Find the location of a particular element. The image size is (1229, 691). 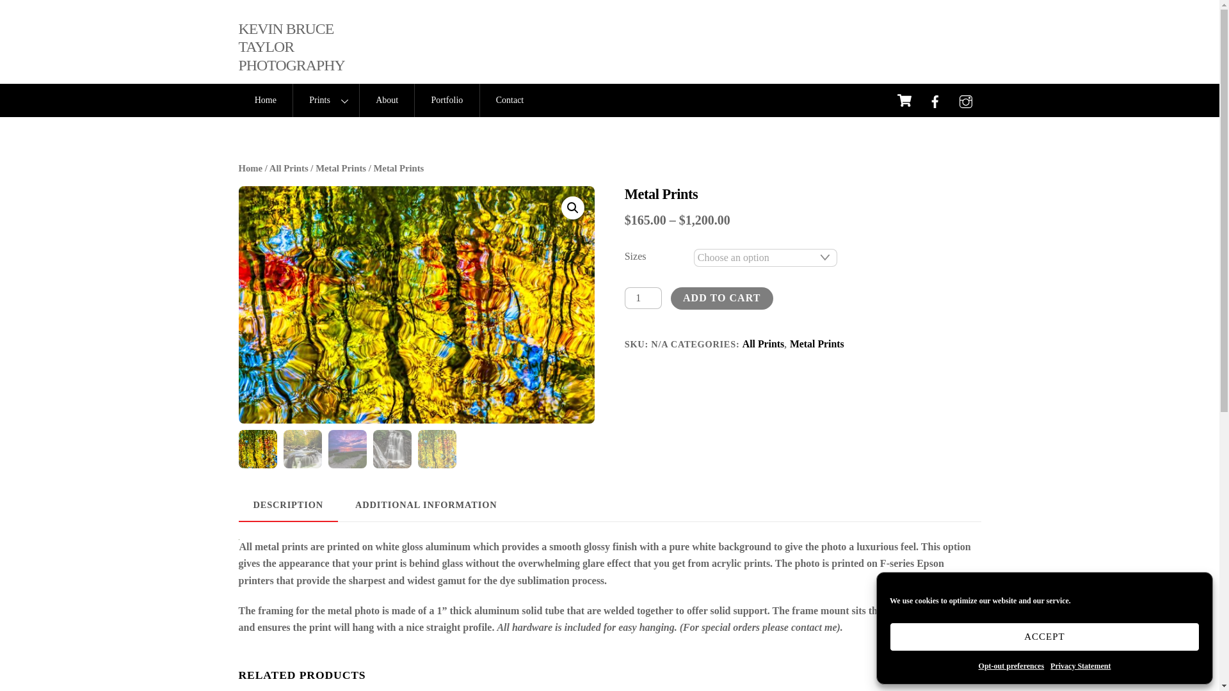

1 is located at coordinates (643, 298).